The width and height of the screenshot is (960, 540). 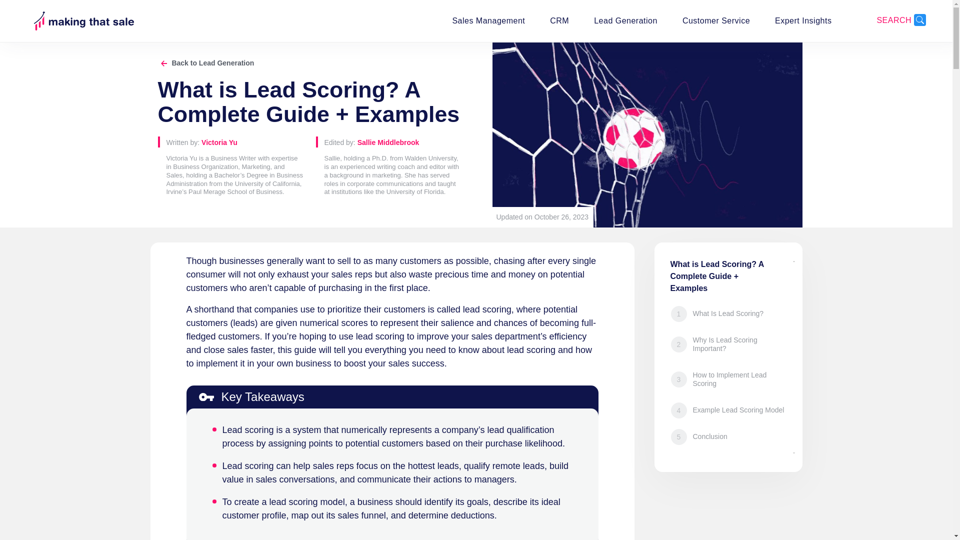 I want to click on CRM, so click(x=559, y=20).